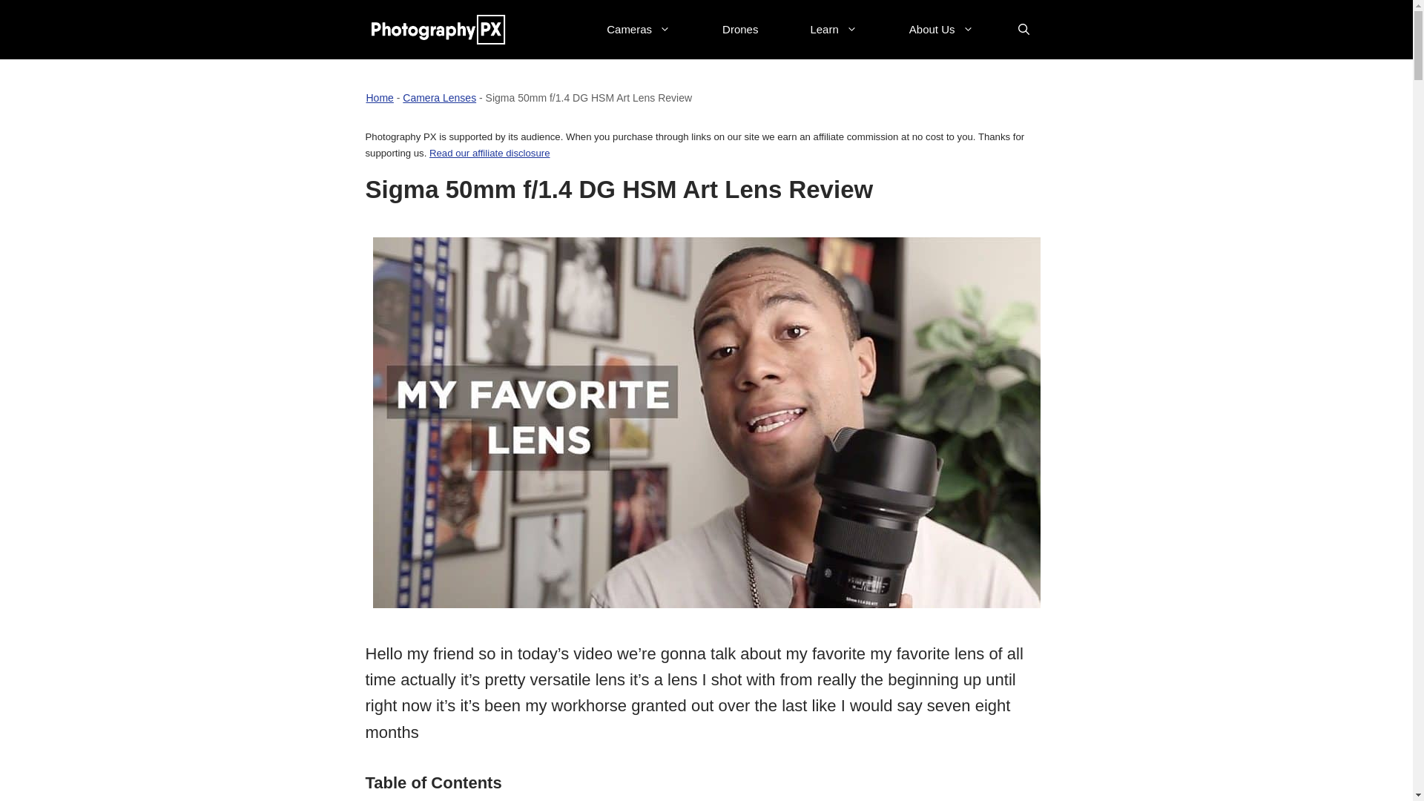 The image size is (1424, 801). I want to click on Drones, so click(739, 30).